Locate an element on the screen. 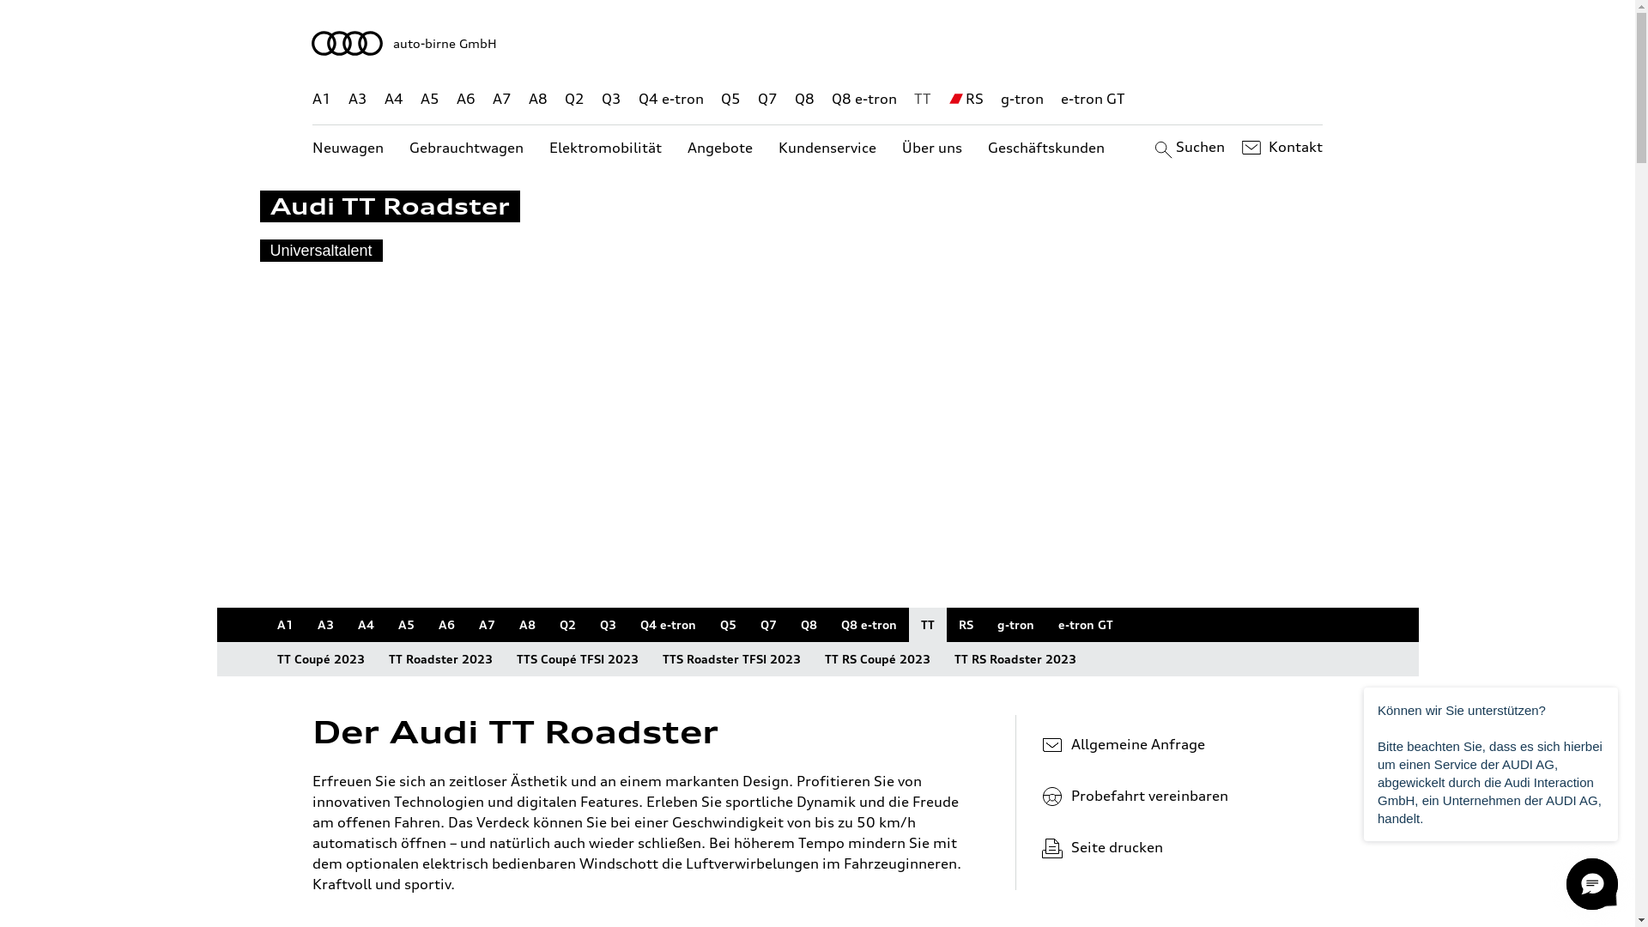 The width and height of the screenshot is (1648, 927). TT is located at coordinates (927, 625).